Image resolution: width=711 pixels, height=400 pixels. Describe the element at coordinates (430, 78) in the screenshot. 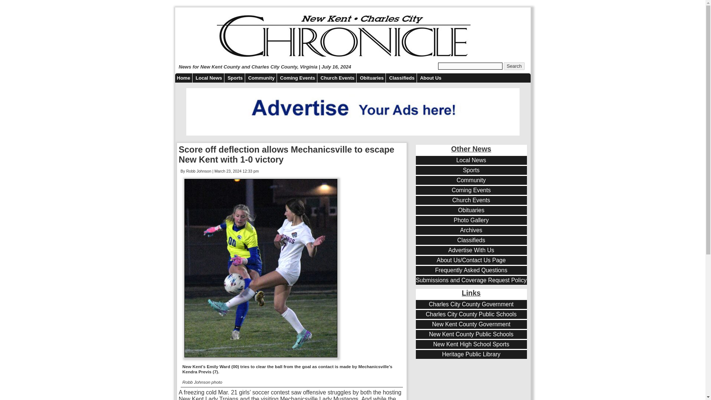

I see `About Us` at that location.